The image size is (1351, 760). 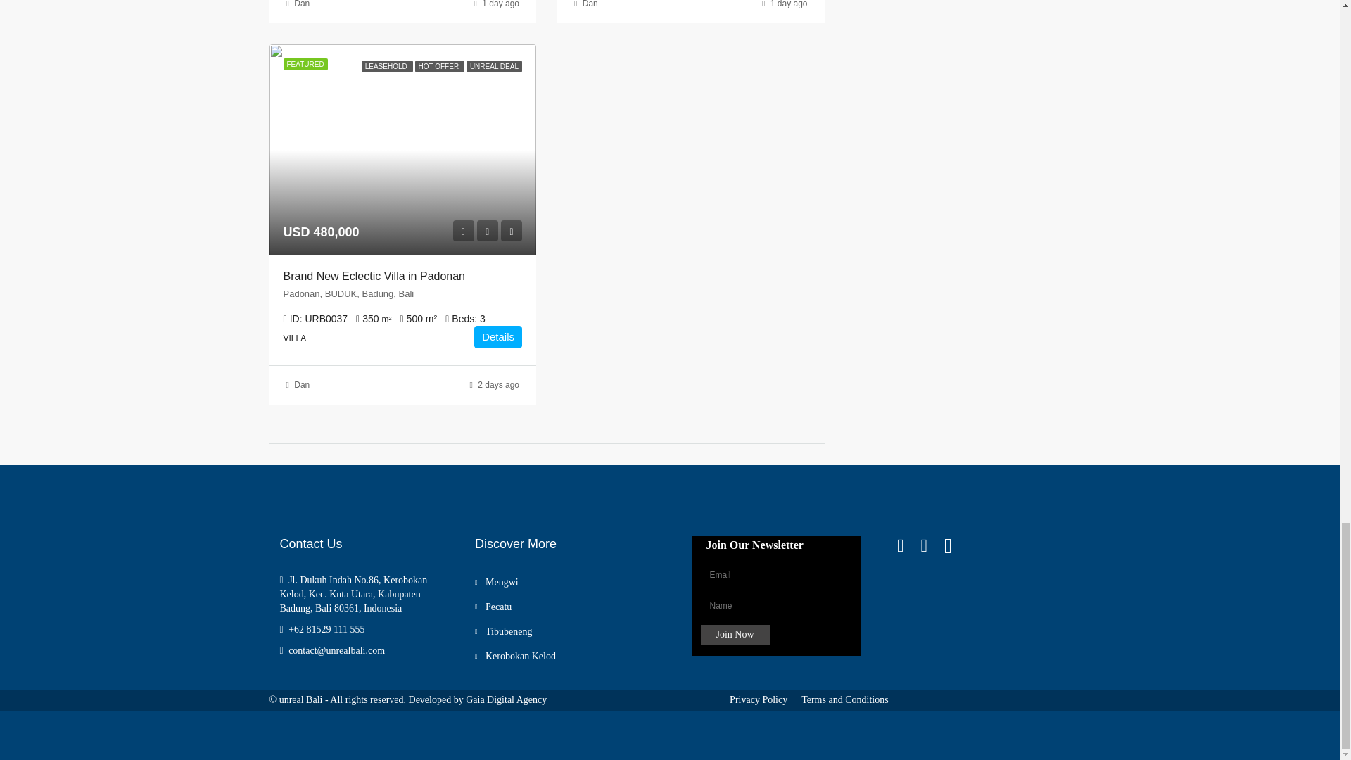 I want to click on Add to Compare, so click(x=511, y=231).